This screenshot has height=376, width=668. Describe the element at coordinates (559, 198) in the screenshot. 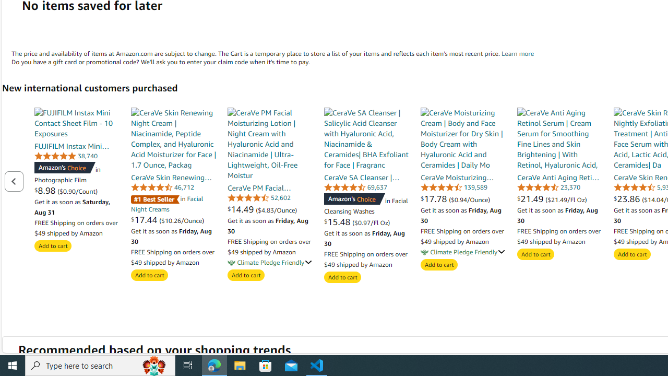

I see `Class: a-link-normal a-text-normal` at that location.